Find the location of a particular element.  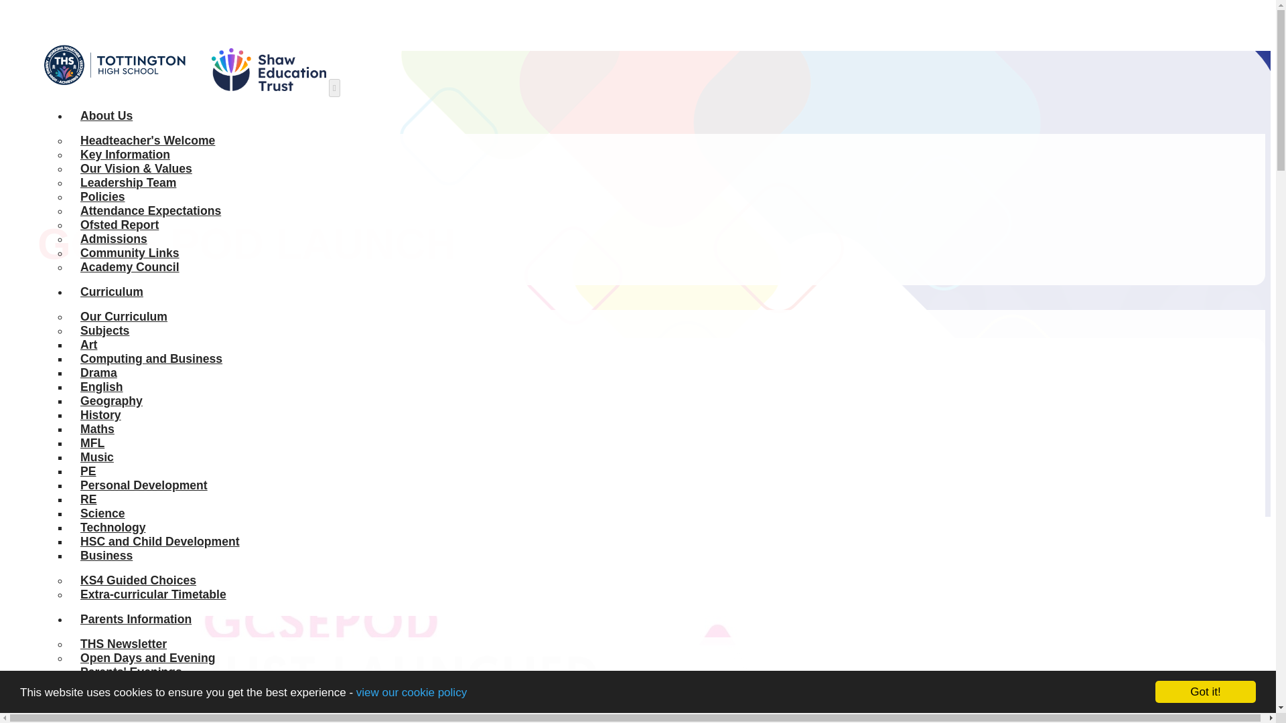

Ofsted Report is located at coordinates (119, 225).